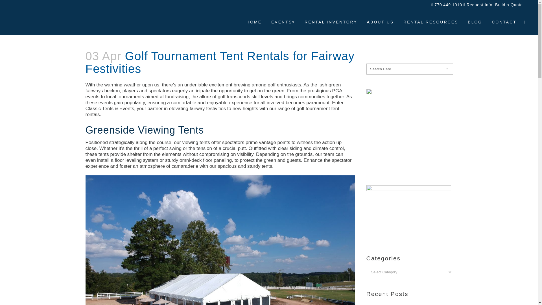 The image size is (542, 305). What do you see at coordinates (254, 22) in the screenshot?
I see `HOME` at bounding box center [254, 22].